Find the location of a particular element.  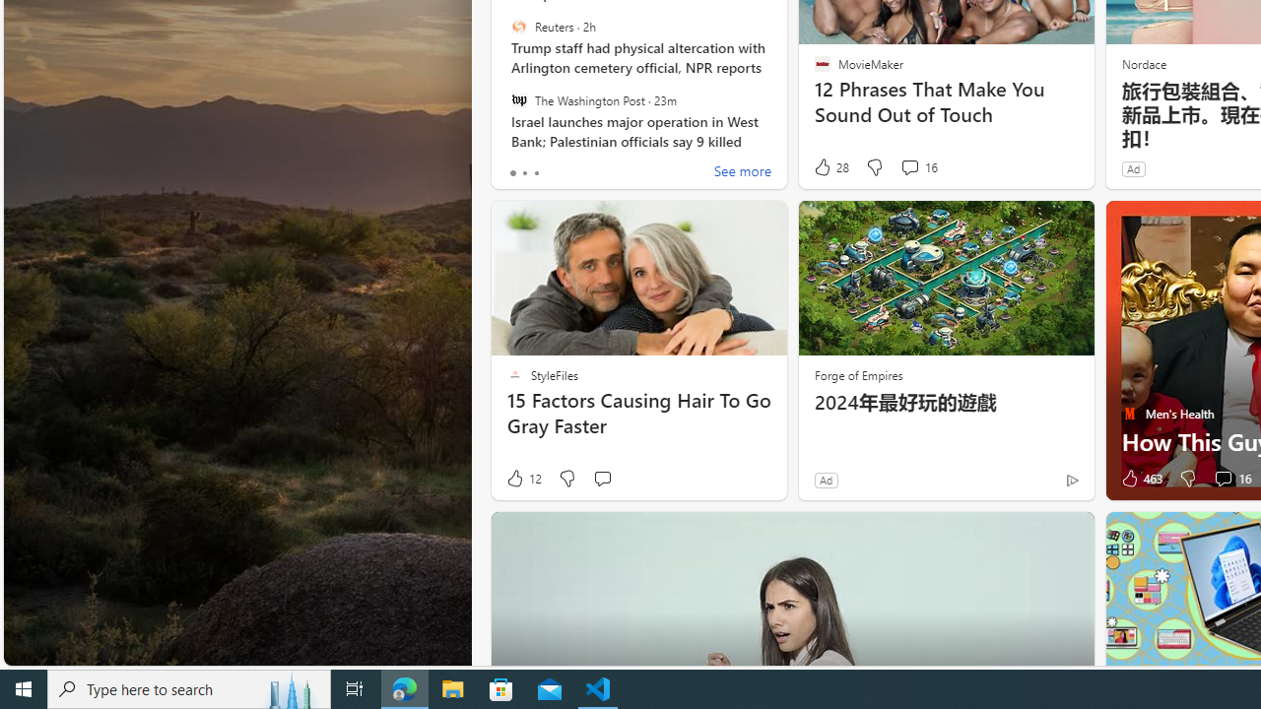

463 Like is located at coordinates (1140, 479).